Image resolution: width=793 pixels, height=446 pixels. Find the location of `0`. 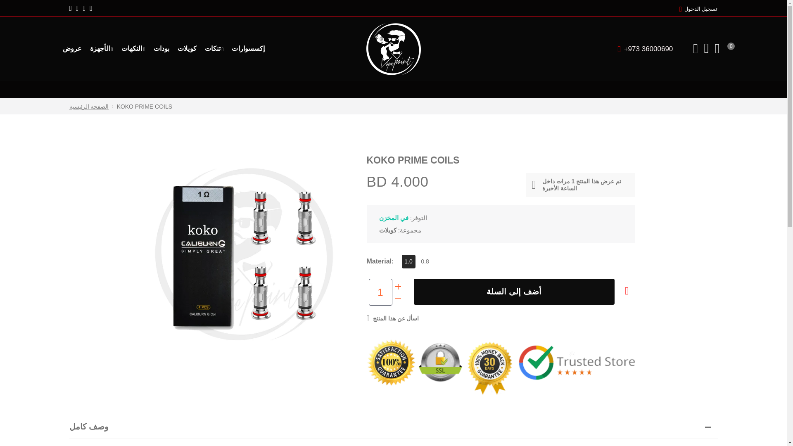

0 is located at coordinates (718, 49).